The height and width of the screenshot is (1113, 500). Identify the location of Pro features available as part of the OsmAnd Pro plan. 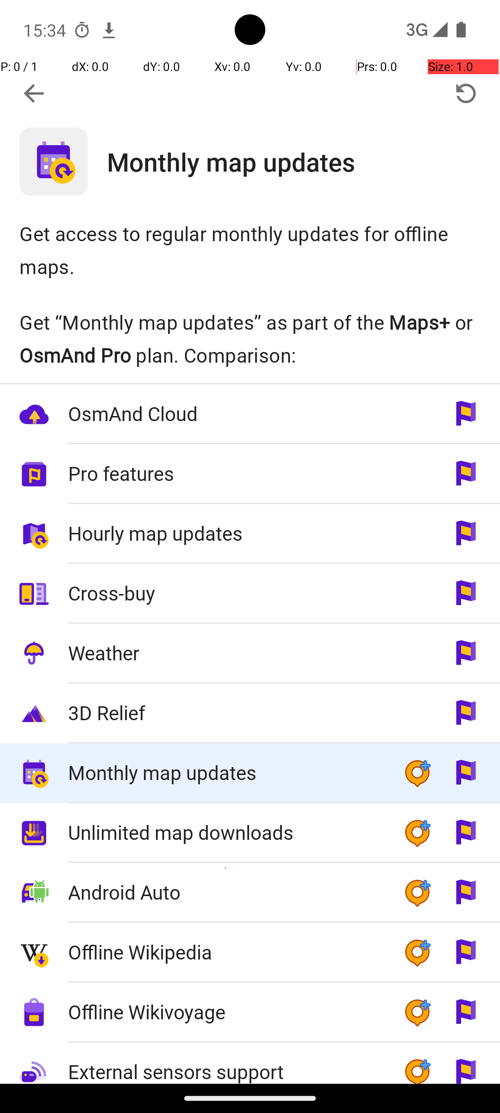
(250, 474).